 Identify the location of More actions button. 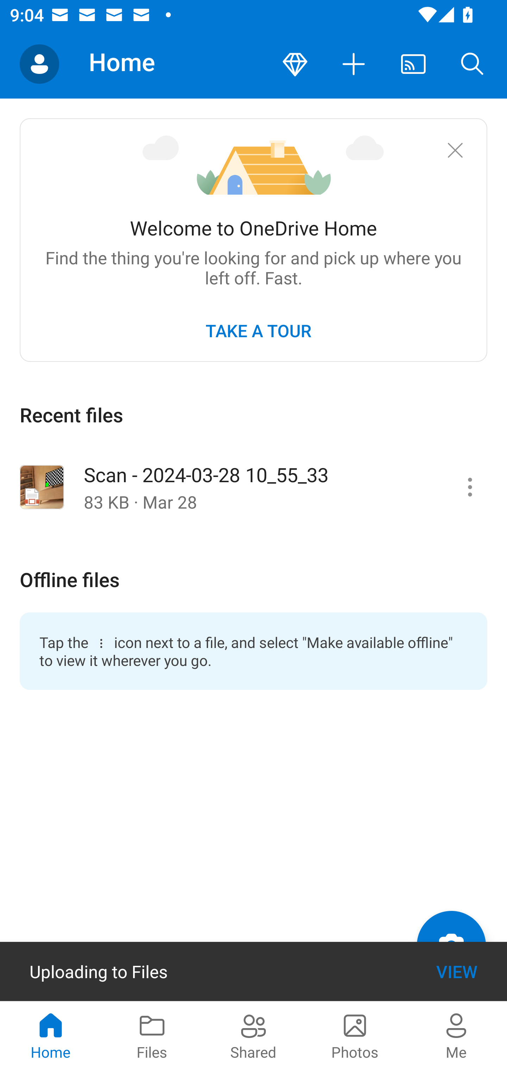
(354, 64).